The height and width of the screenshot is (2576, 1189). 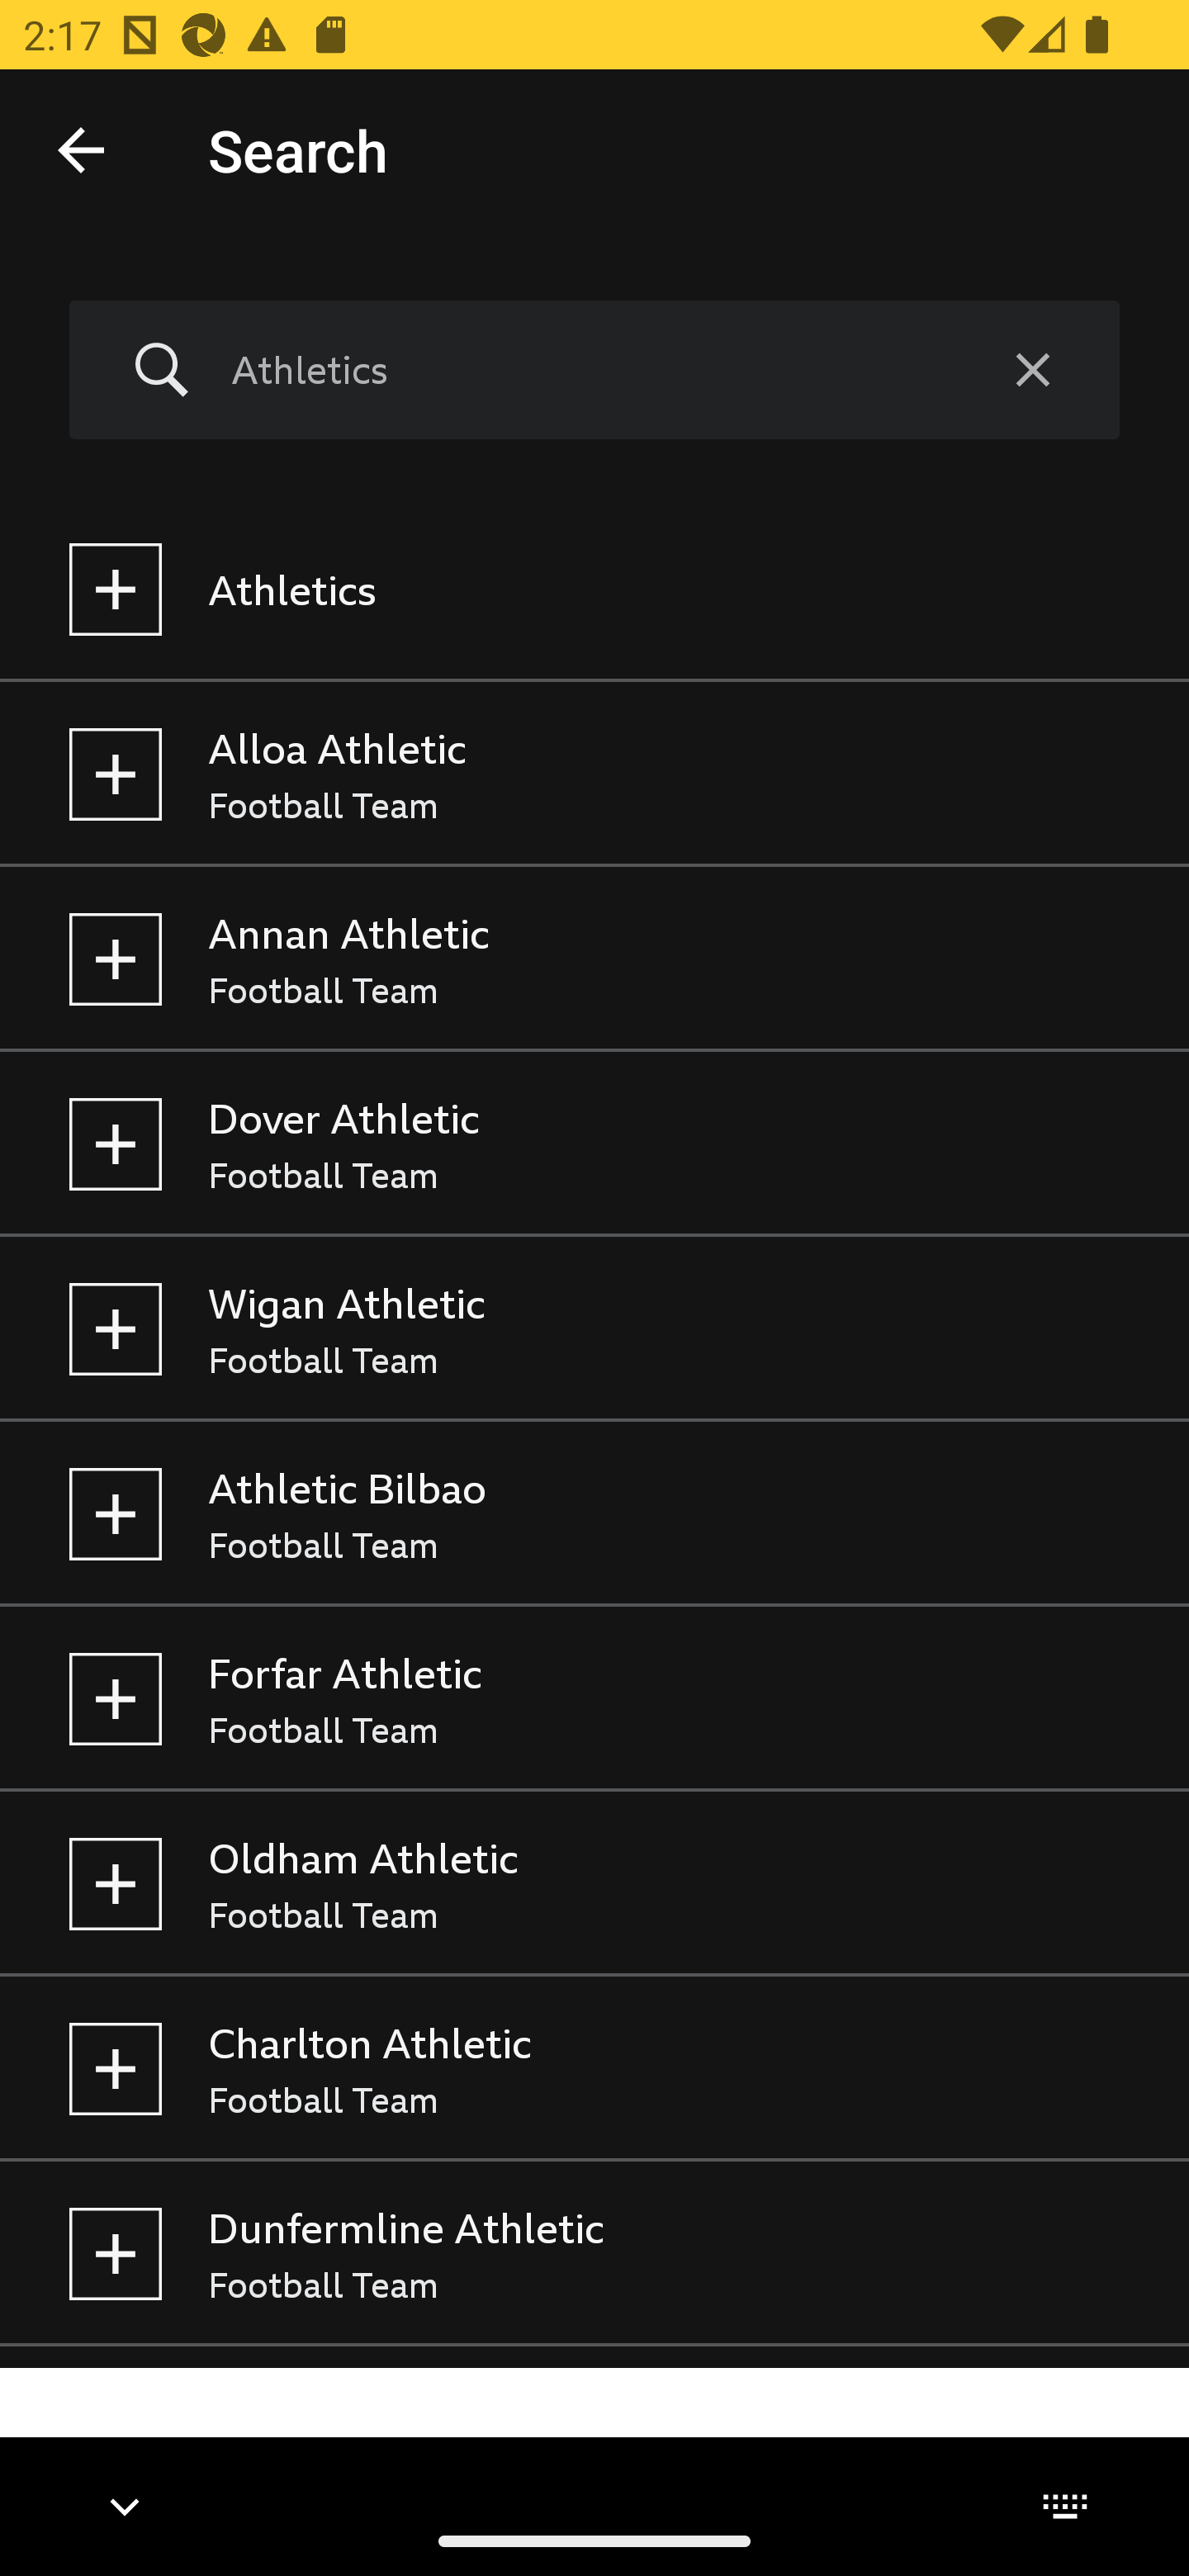 I want to click on Clear query, so click(x=1032, y=371).